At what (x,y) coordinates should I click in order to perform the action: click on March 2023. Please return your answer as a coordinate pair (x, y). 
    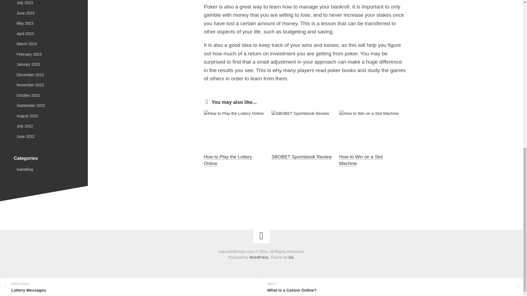
    Looking at the image, I should click on (25, 44).